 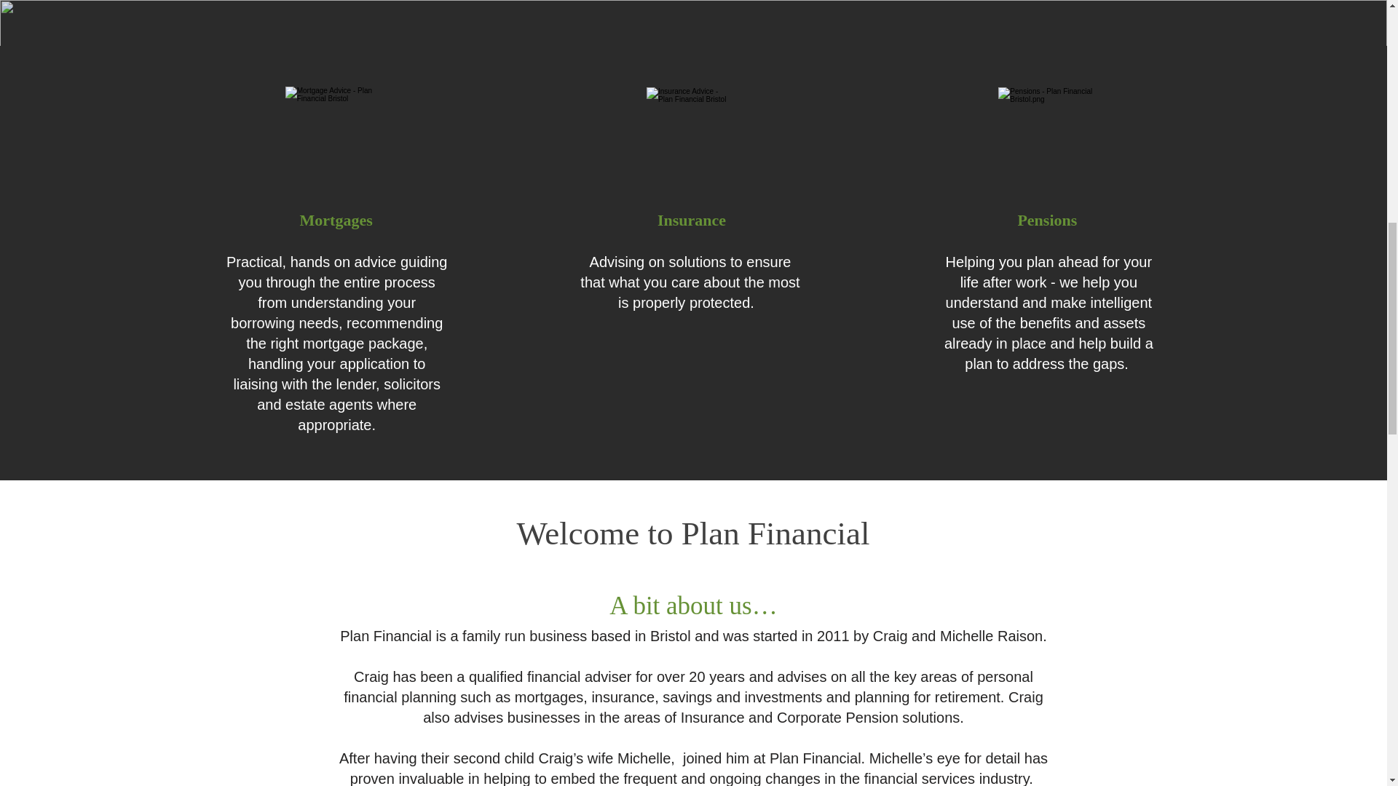 I want to click on Pensions, so click(x=1047, y=220).